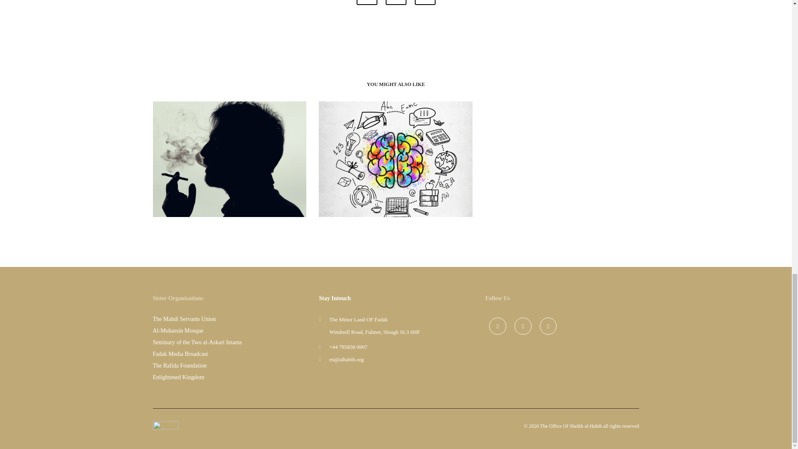 This screenshot has width=798, height=449. What do you see at coordinates (335, 298) in the screenshot?
I see `Stay Intouch` at bounding box center [335, 298].